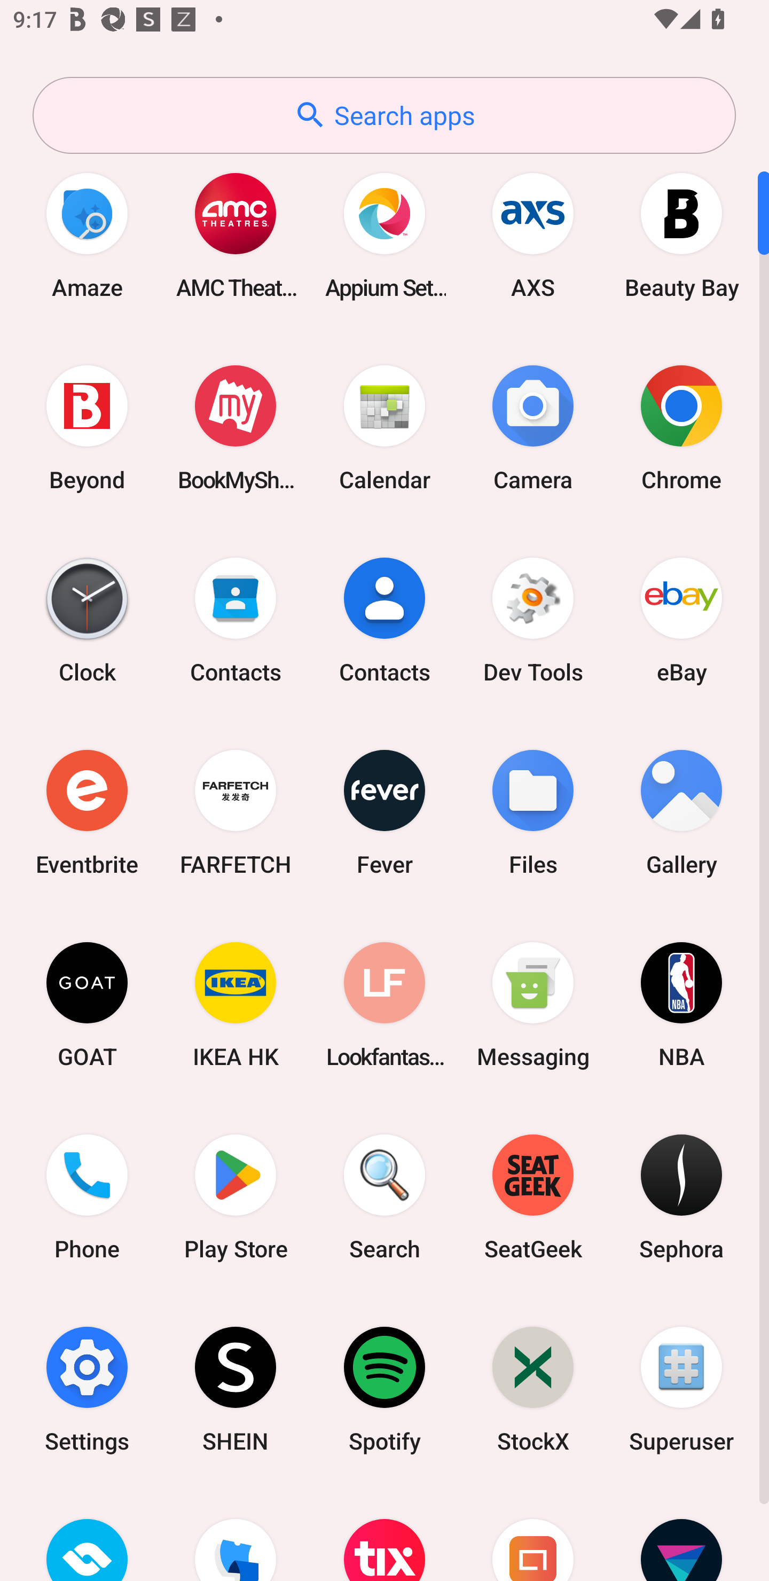  I want to click on Lookfantastic, so click(384, 1004).